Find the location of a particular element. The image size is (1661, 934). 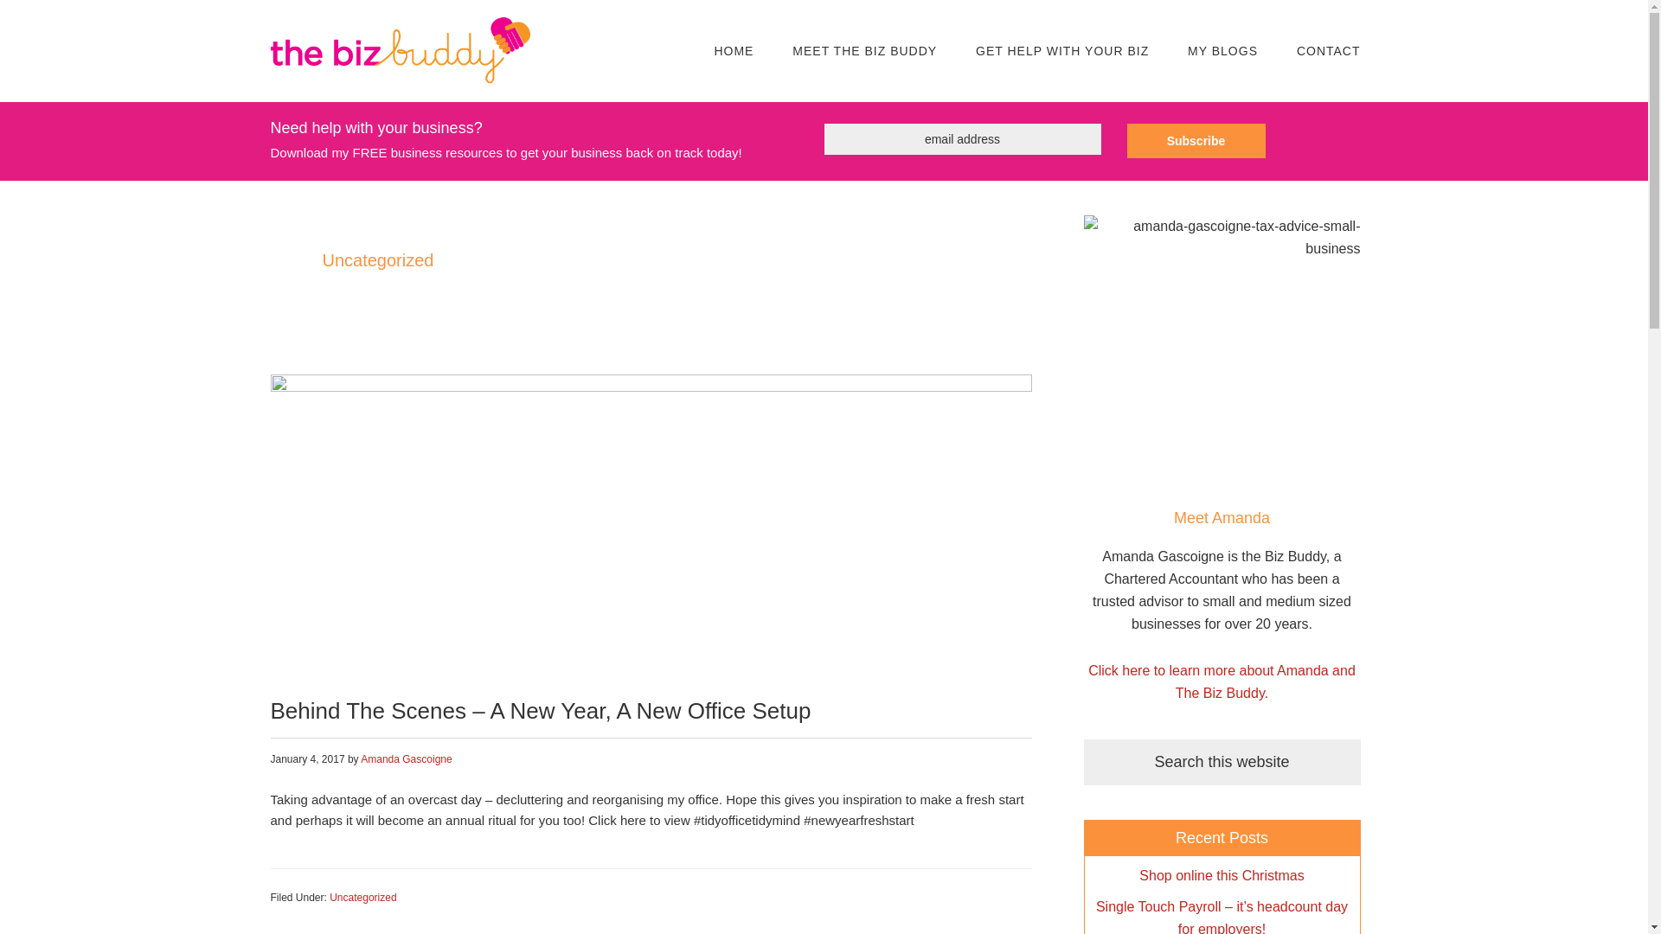

Subscribe is located at coordinates (1195, 140).